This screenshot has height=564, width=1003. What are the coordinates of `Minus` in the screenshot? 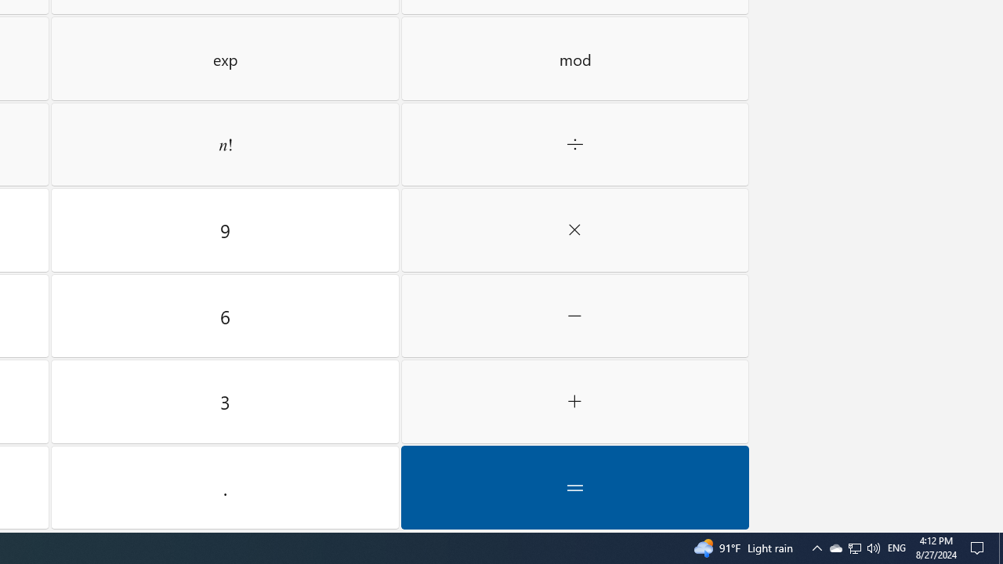 It's located at (225, 58).